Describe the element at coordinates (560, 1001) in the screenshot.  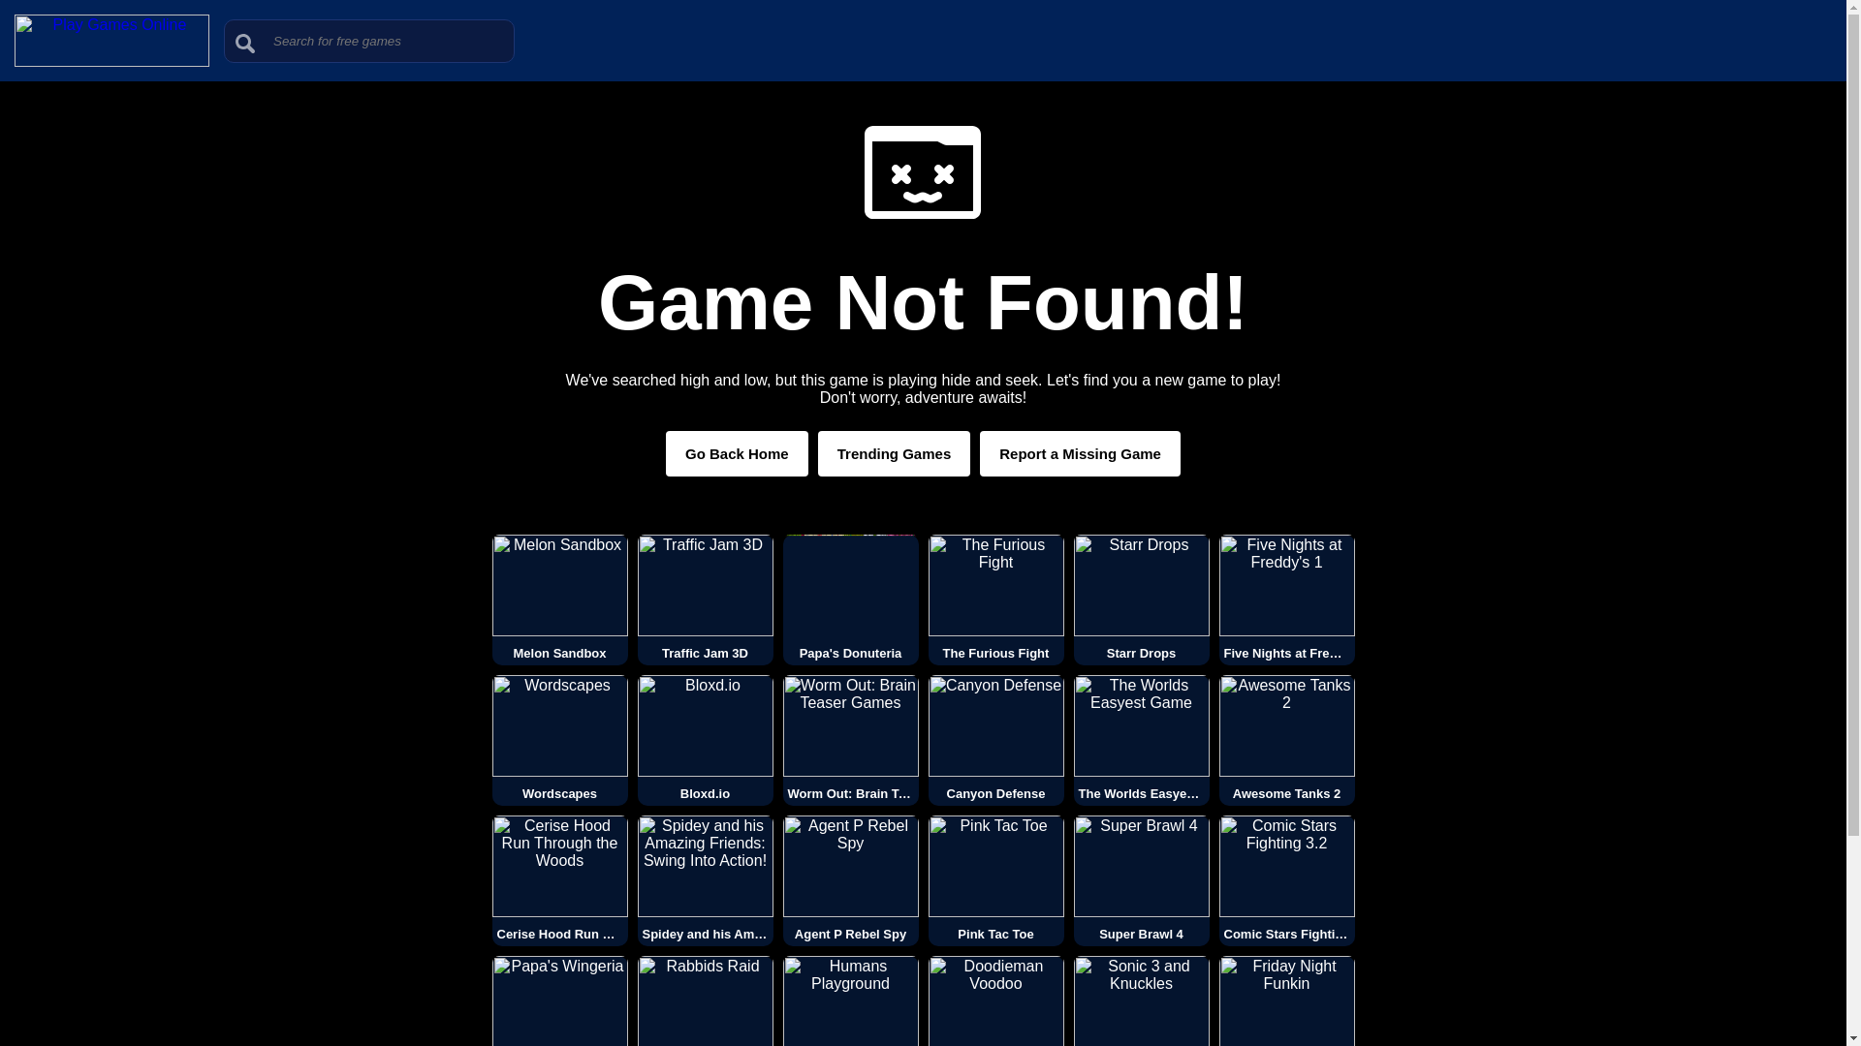
I see `Papa's Wingeria` at that location.